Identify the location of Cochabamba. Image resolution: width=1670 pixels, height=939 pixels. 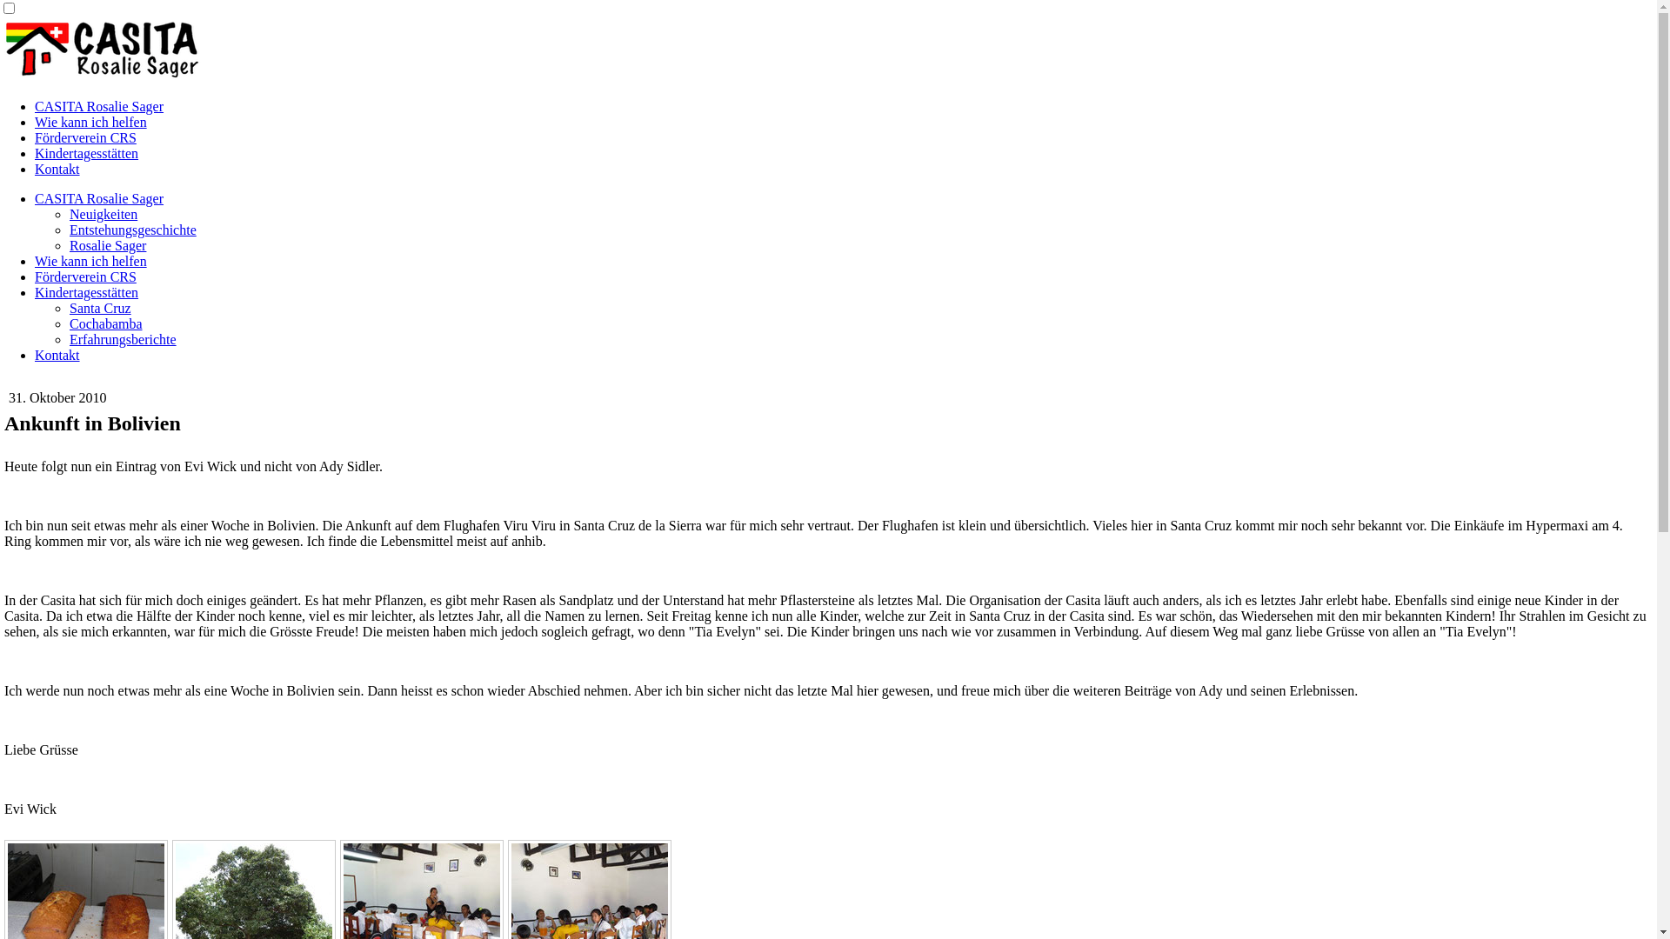
(106, 323).